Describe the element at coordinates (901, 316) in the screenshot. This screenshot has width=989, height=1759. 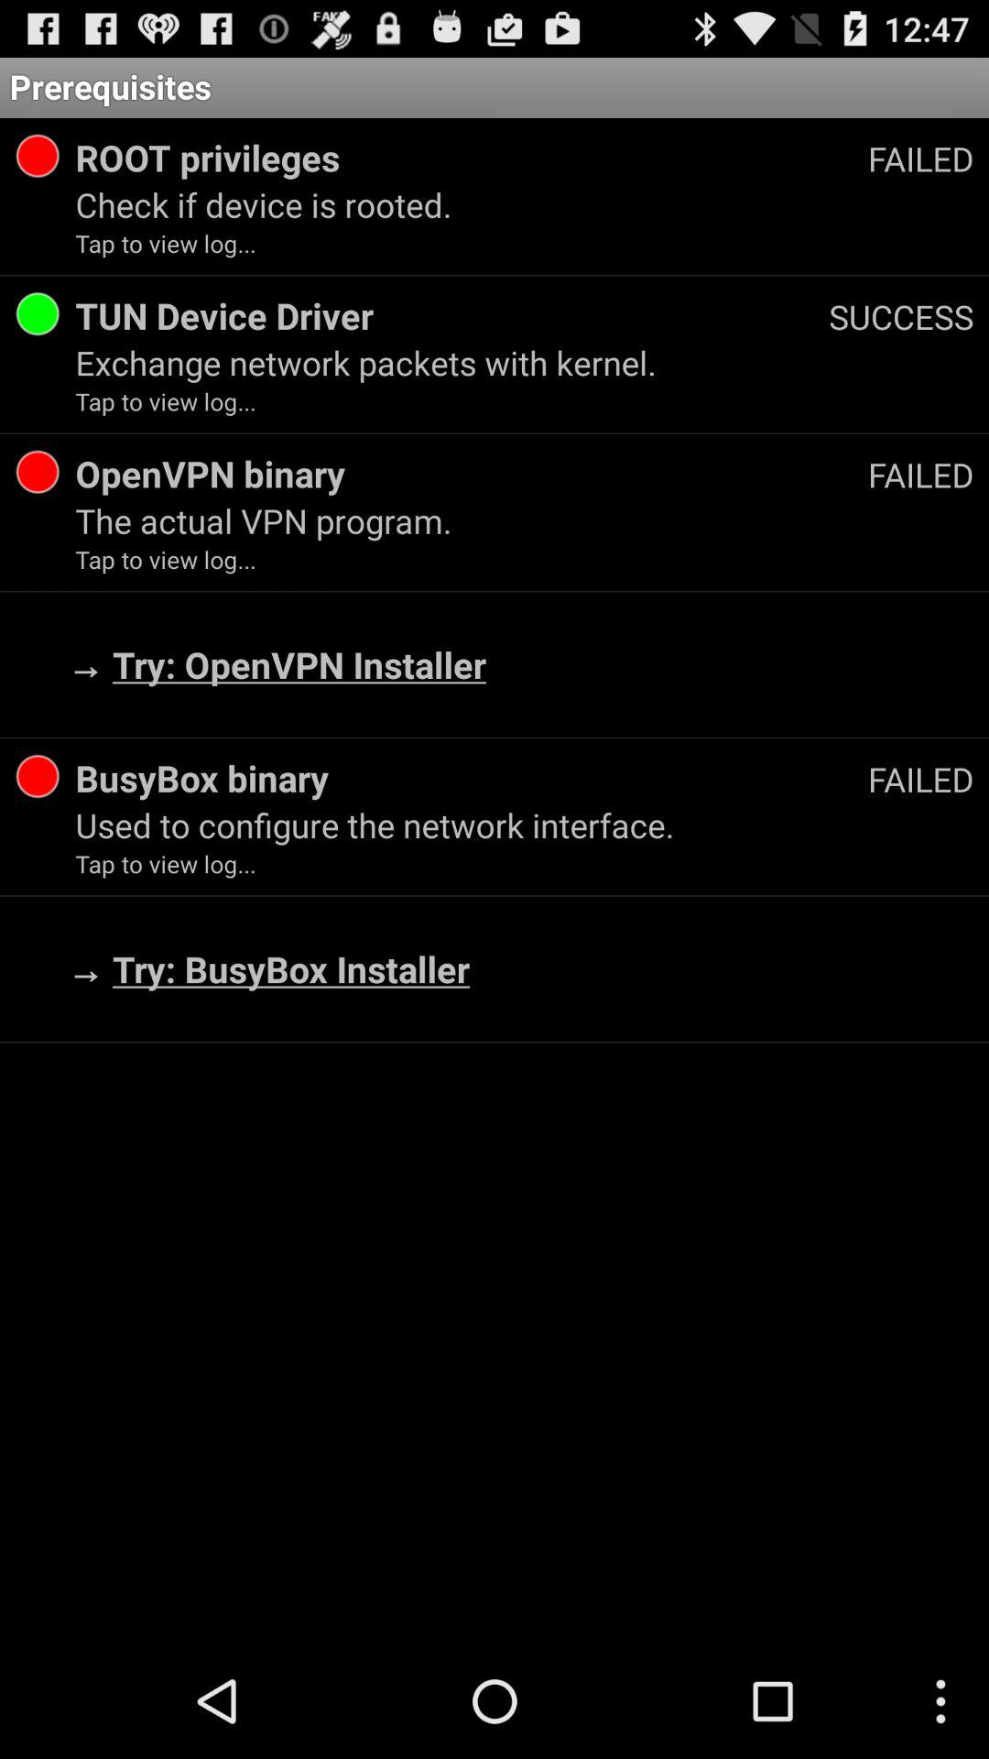
I see `turn off the app next to tun device driver app` at that location.